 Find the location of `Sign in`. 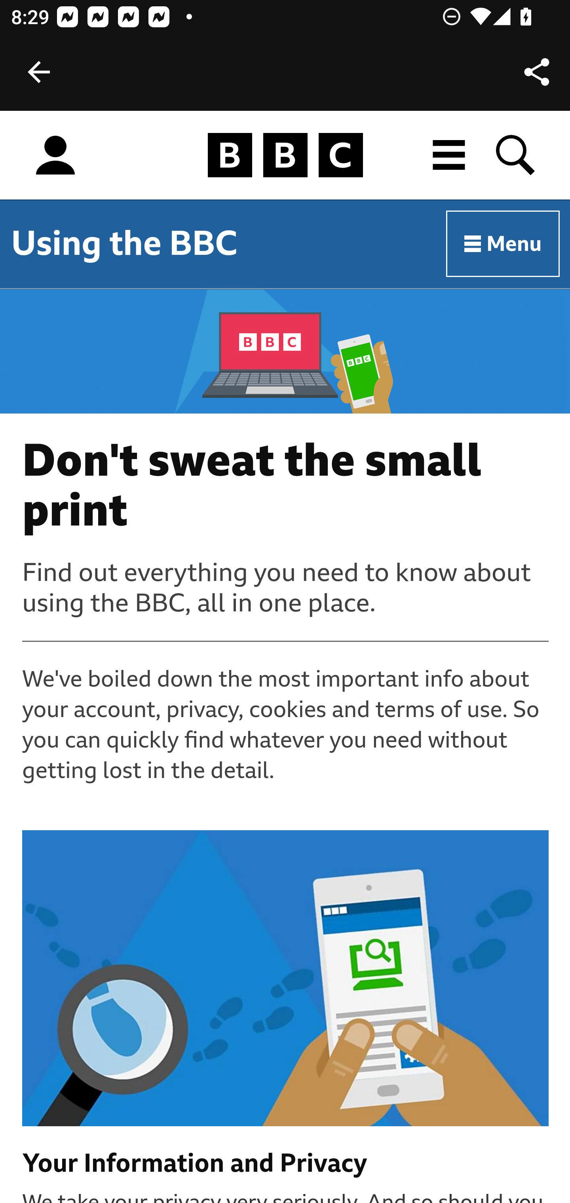

Sign in is located at coordinates (55, 156).